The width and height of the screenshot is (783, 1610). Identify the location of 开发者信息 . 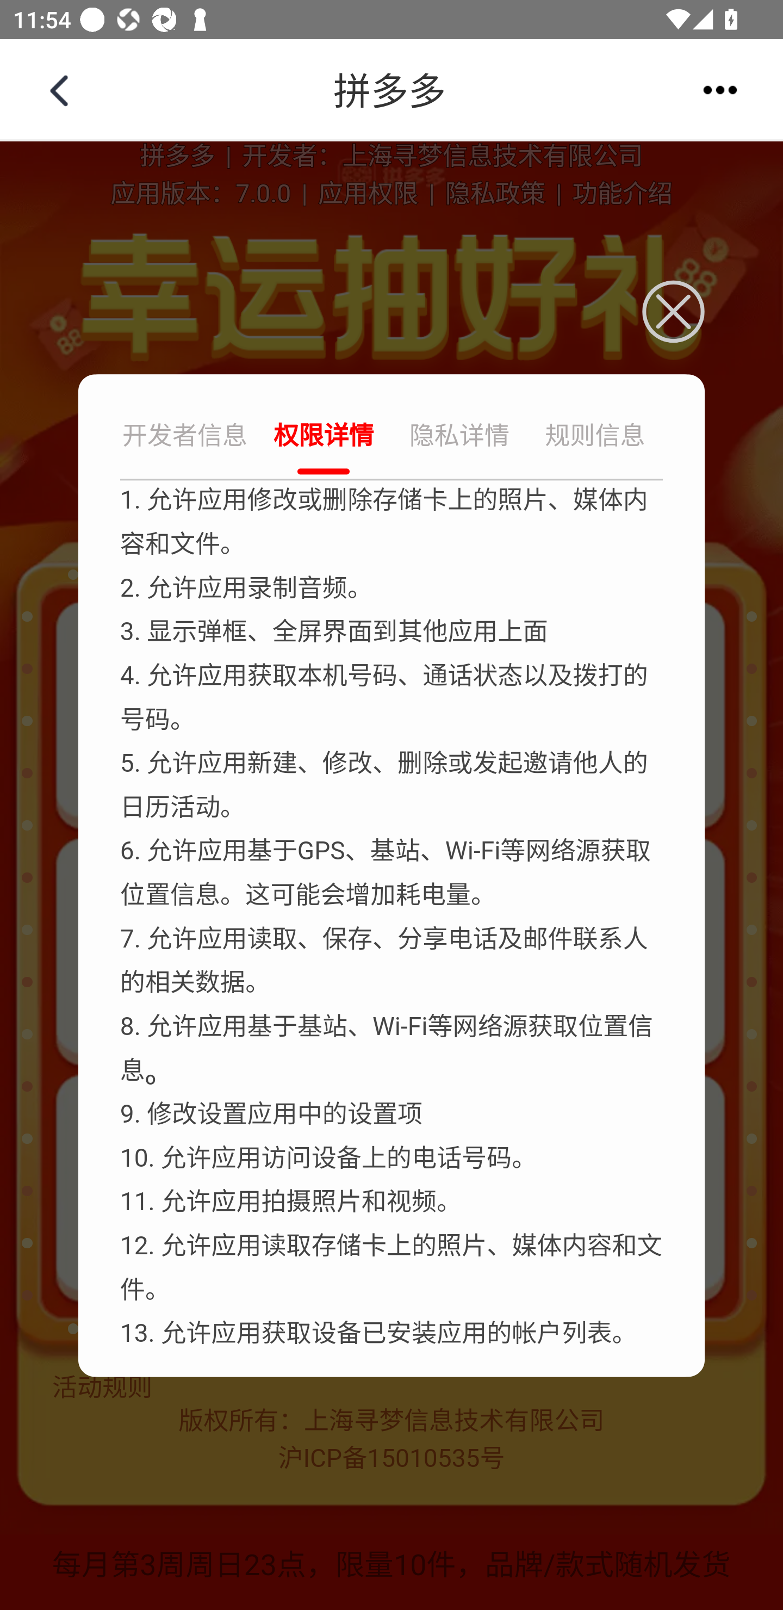
(187, 437).